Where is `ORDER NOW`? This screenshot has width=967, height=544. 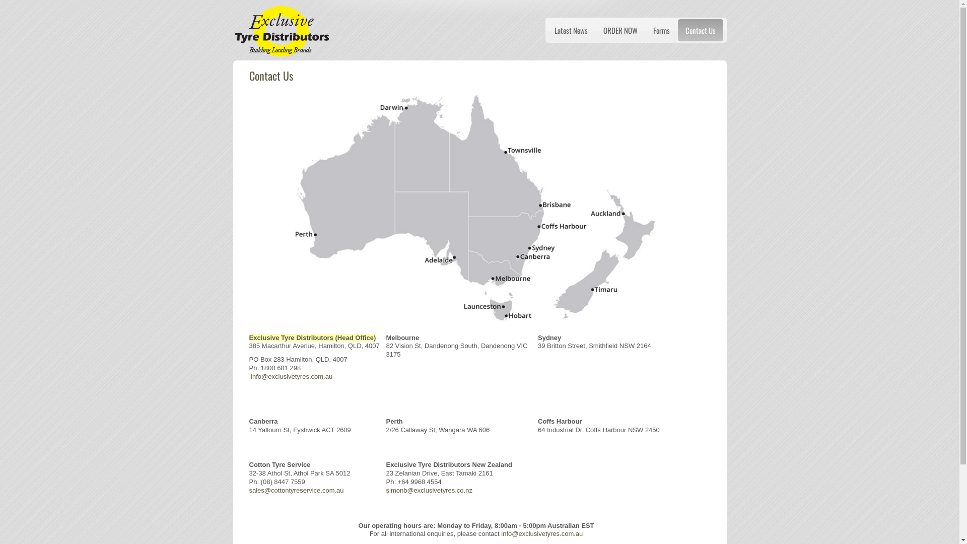 ORDER NOW is located at coordinates (620, 30).